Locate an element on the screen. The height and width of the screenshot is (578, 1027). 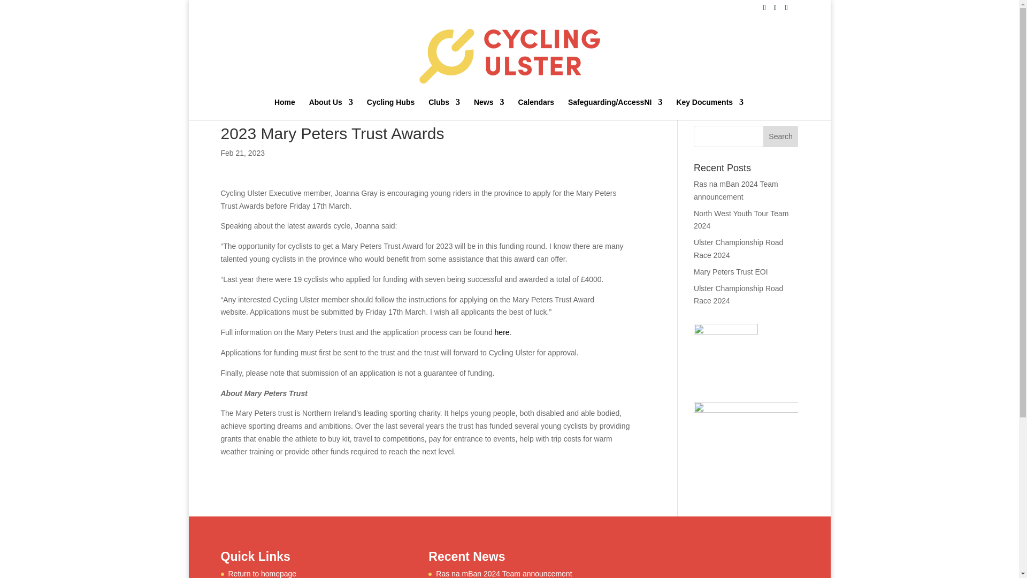
About Us is located at coordinates (331, 109).